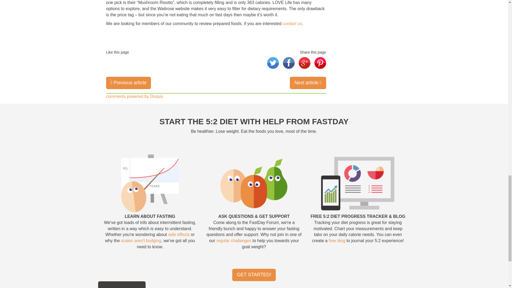  Describe the element at coordinates (179, 234) in the screenshot. I see `side effects` at that location.